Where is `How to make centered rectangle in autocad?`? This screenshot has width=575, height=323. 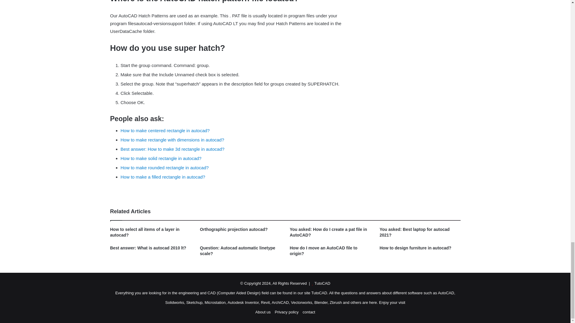 How to make centered rectangle in autocad? is located at coordinates (165, 130).